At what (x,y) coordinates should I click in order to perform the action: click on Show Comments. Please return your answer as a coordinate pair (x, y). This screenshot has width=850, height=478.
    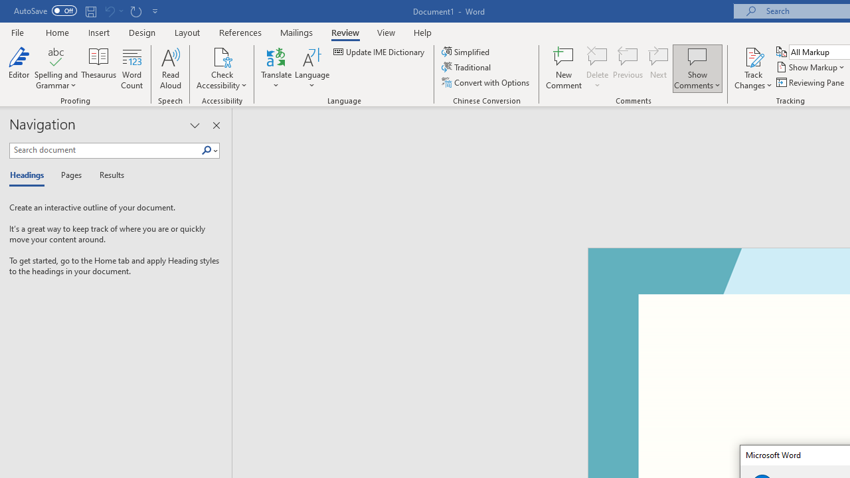
    Looking at the image, I should click on (697, 68).